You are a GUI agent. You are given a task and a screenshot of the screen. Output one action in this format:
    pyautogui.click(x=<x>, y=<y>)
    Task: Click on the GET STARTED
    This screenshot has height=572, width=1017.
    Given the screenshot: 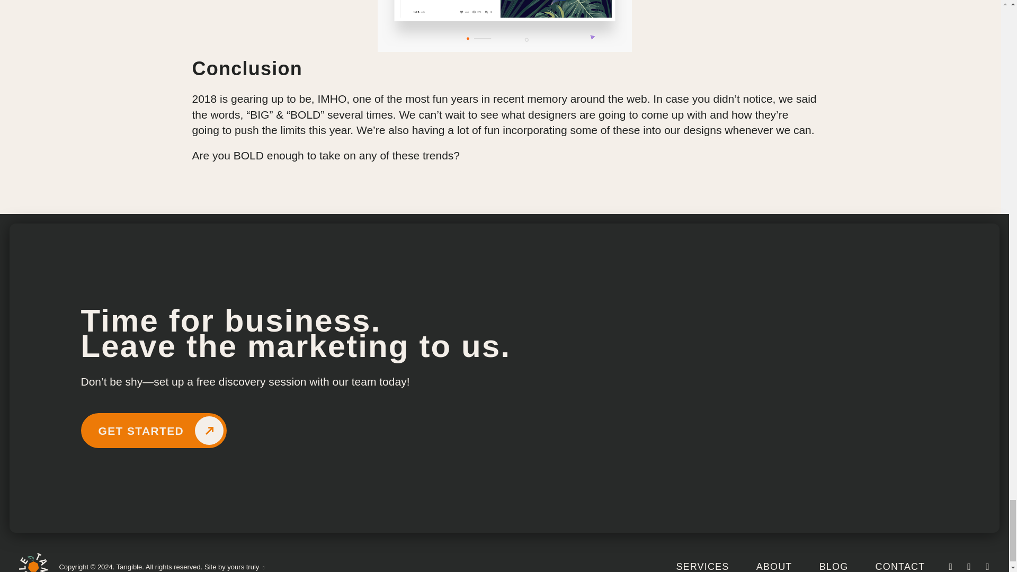 What is the action you would take?
    pyautogui.click(x=154, y=430)
    